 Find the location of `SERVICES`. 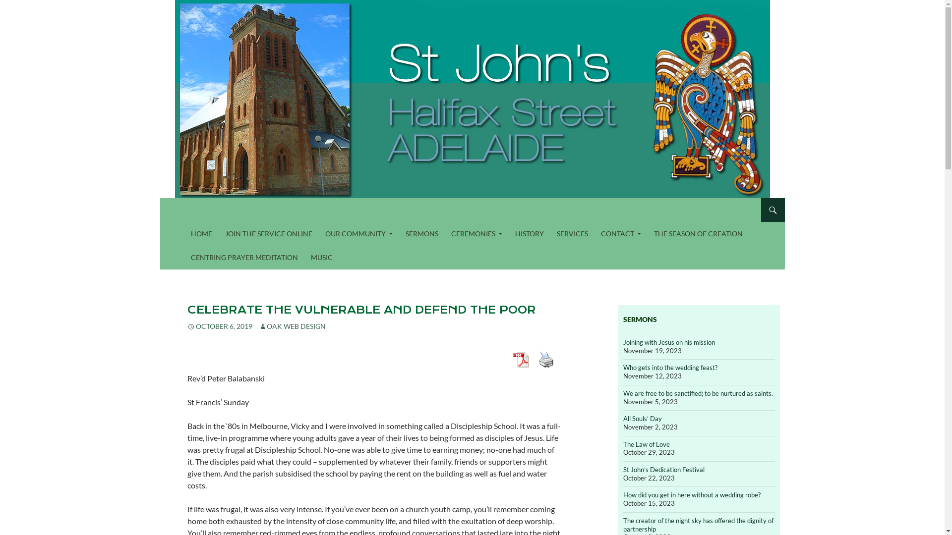

SERVICES is located at coordinates (572, 234).